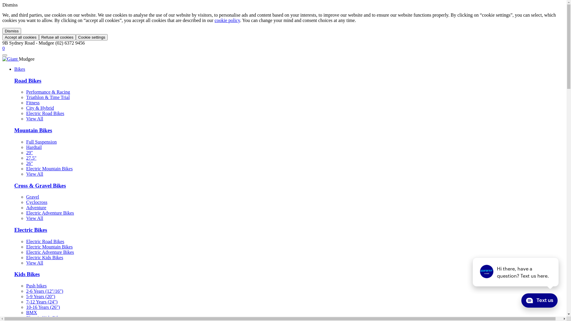 Image resolution: width=571 pixels, height=321 pixels. Describe the element at coordinates (49, 247) in the screenshot. I see `Electric Mountain Bikes` at that location.